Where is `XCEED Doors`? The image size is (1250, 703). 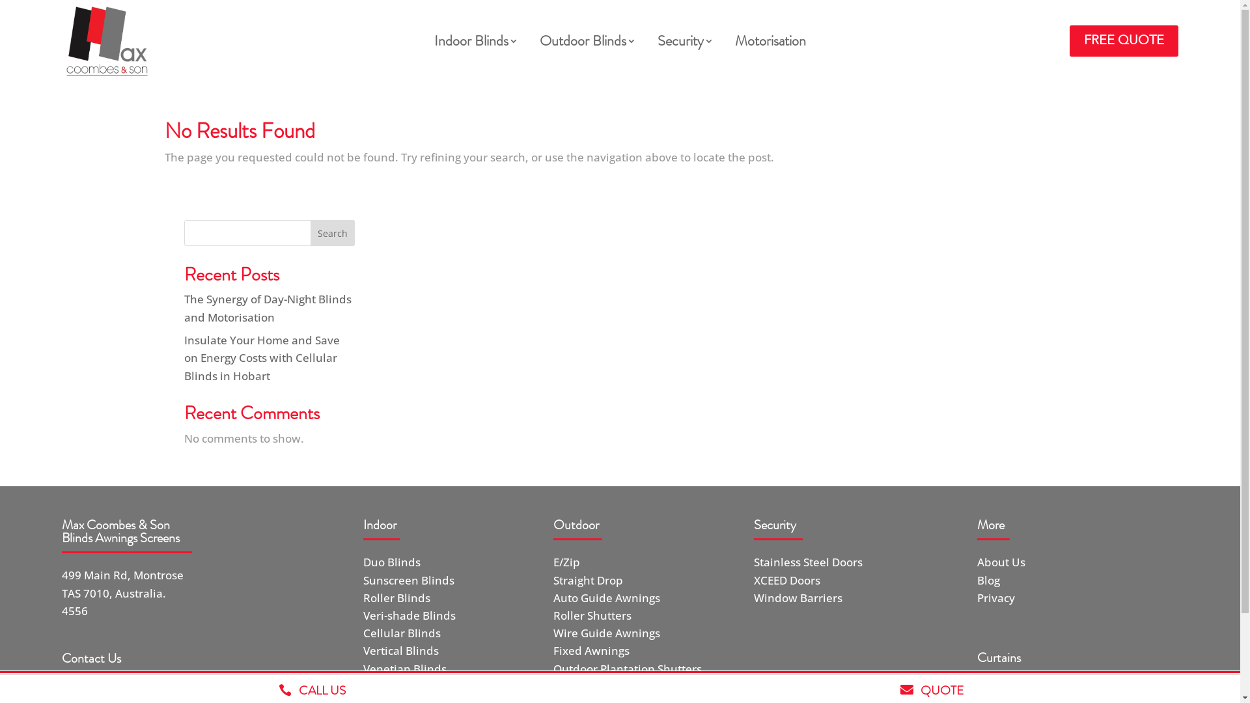
XCEED Doors is located at coordinates (787, 581).